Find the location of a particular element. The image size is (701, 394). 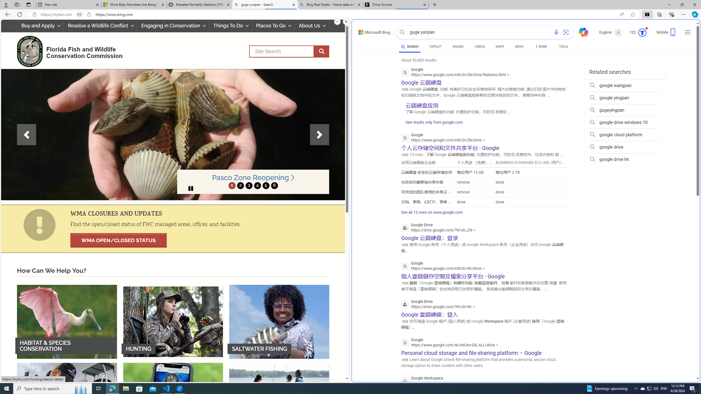

VIDEOS is located at coordinates (479, 47).